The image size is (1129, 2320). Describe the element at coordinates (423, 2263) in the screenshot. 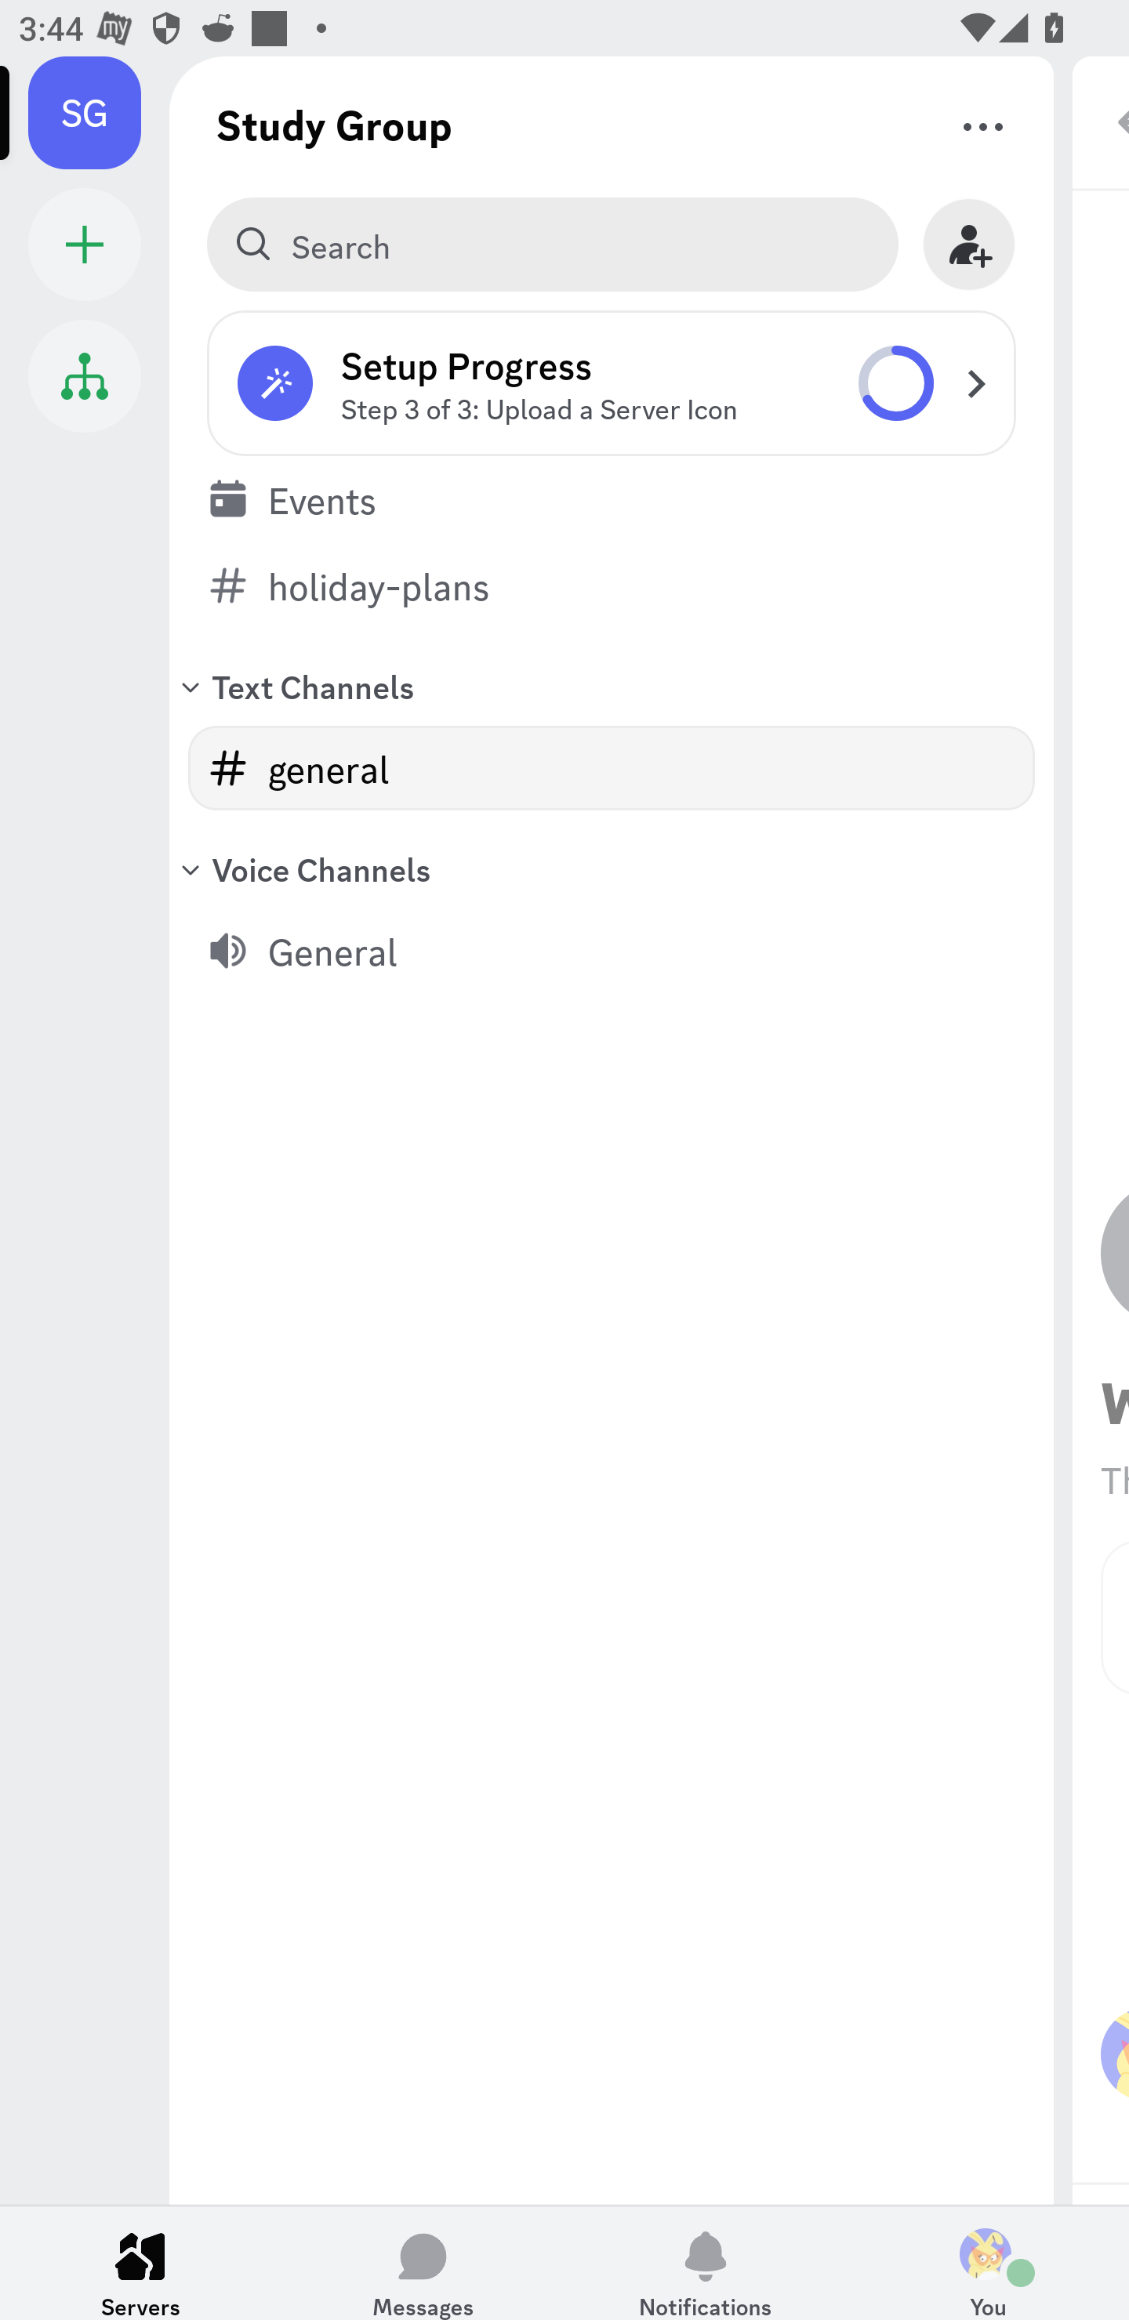

I see `Messages` at that location.